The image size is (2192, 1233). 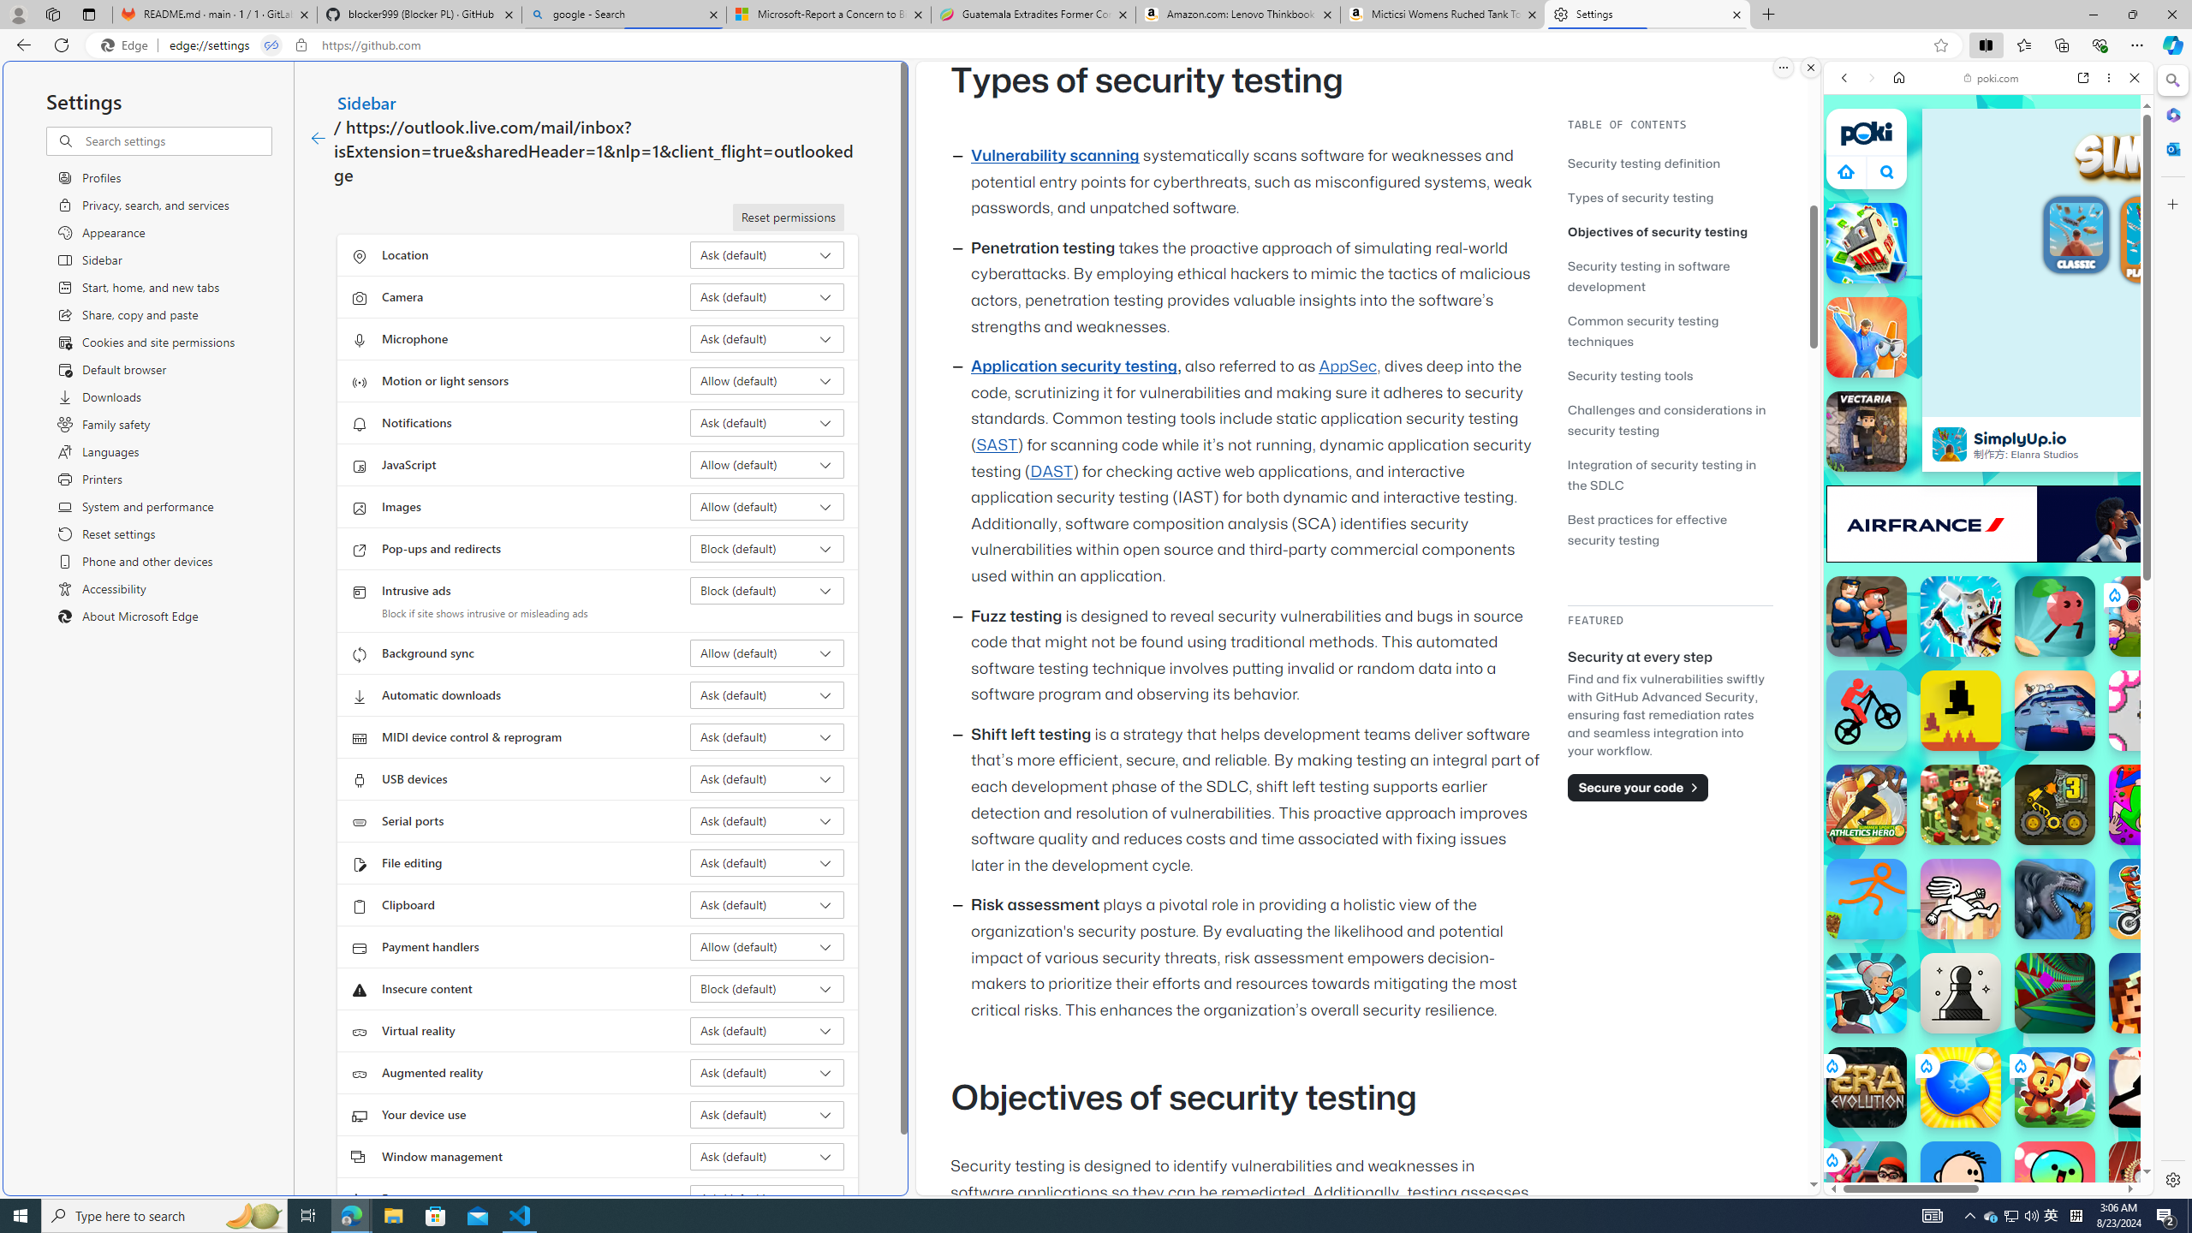 What do you see at coordinates (1981, 1152) in the screenshot?
I see `SUBWAY SURFERS - Play Online for Free! | Poki` at bounding box center [1981, 1152].